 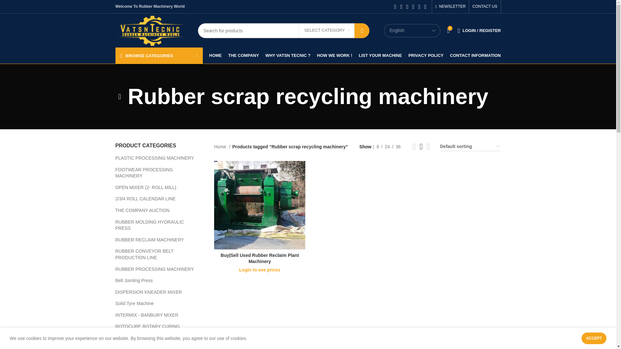 I want to click on Search for products, so click(x=284, y=30).